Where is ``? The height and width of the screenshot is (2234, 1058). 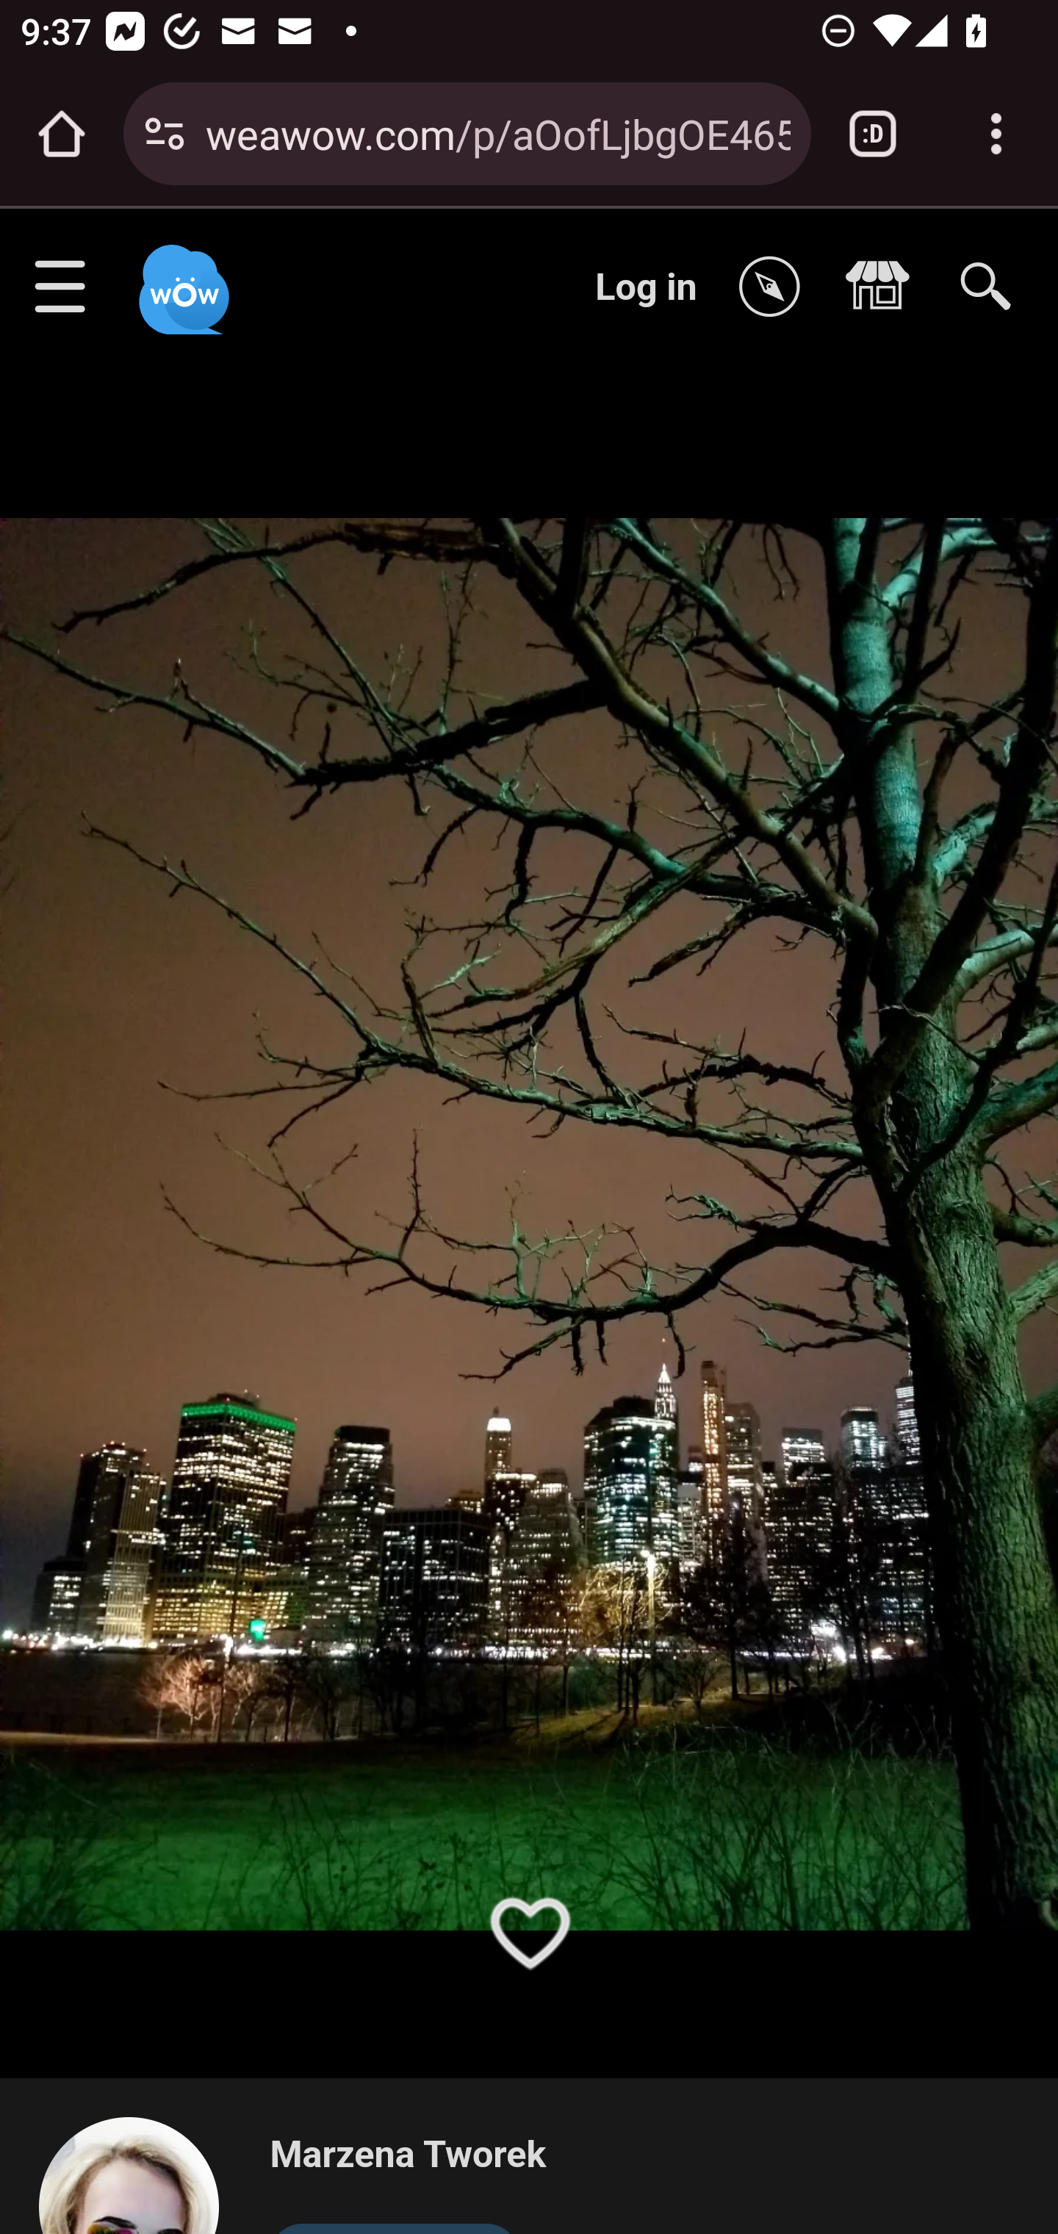  is located at coordinates (885, 288).